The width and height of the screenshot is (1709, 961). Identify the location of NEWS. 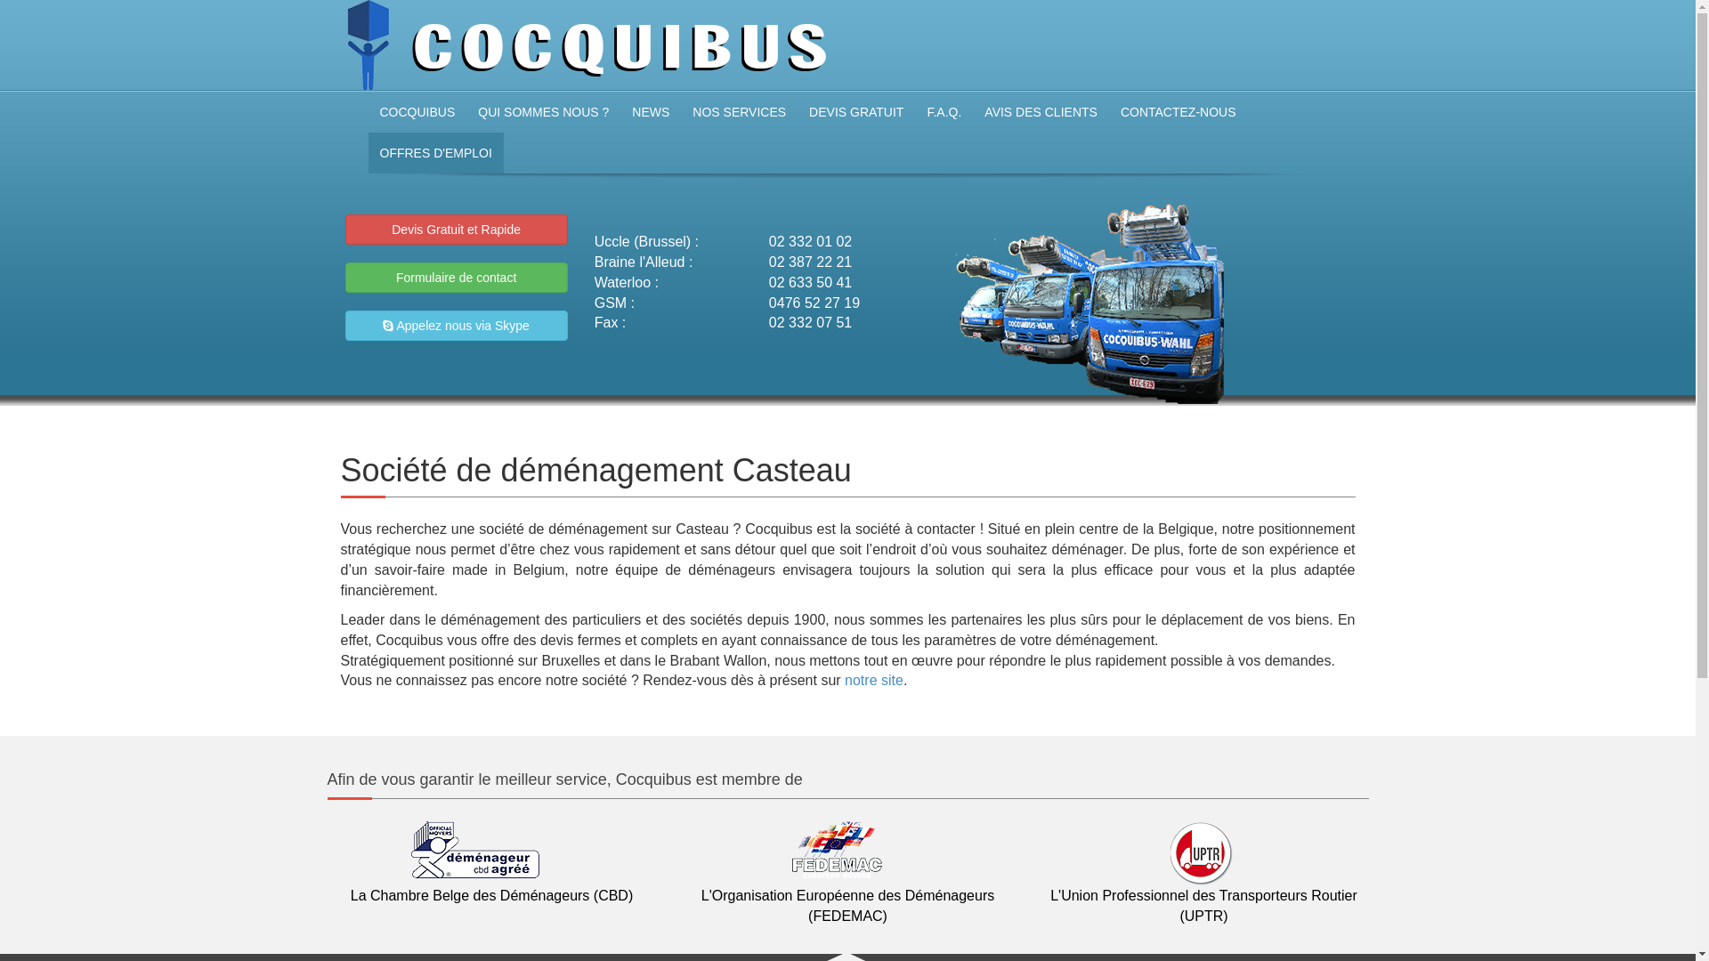
(651, 112).